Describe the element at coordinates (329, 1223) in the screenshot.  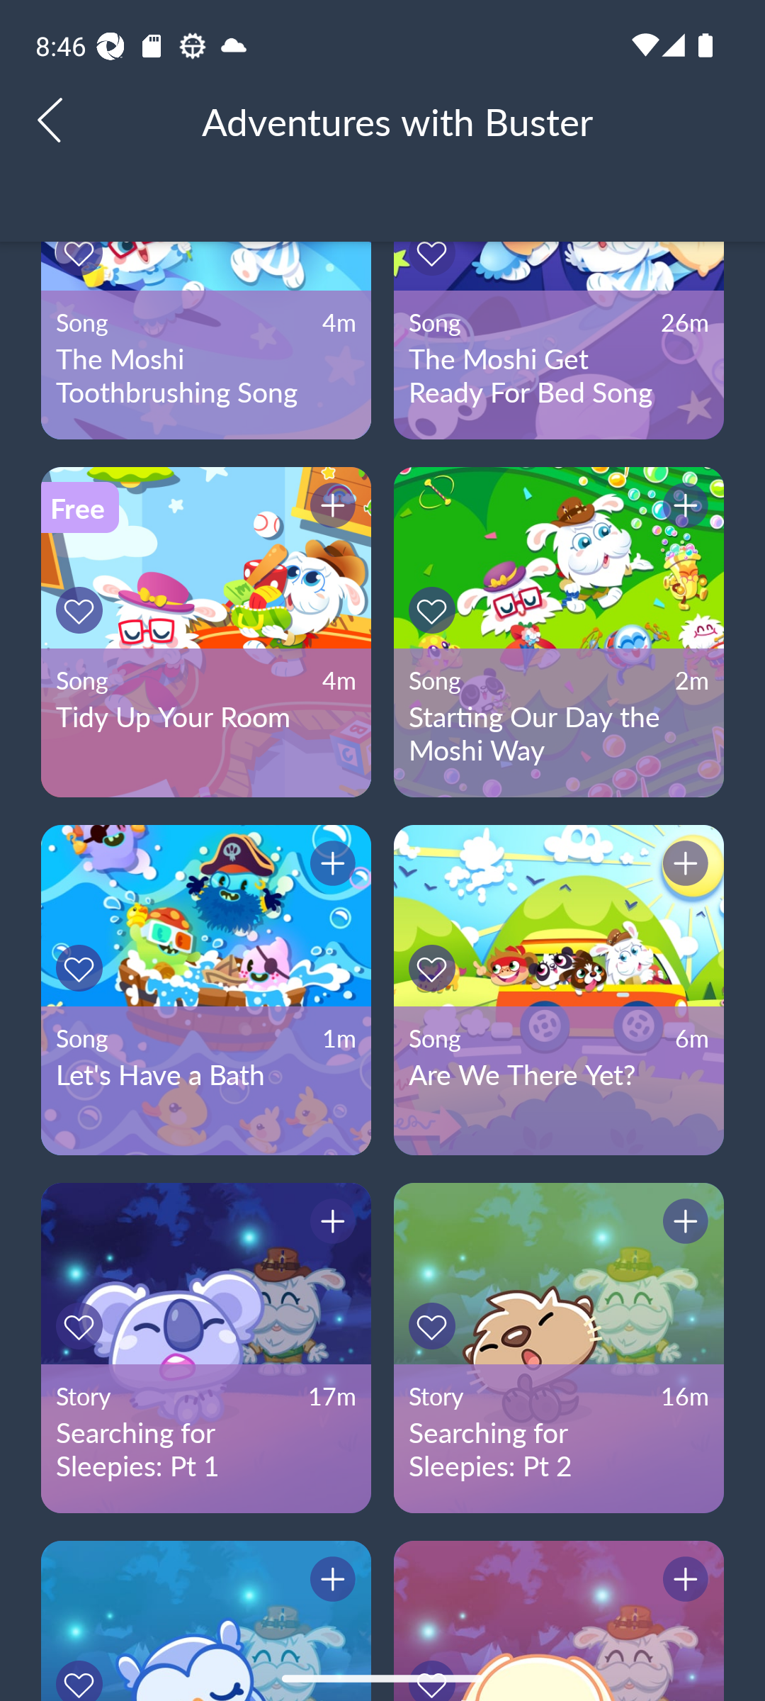
I see `Button` at that location.